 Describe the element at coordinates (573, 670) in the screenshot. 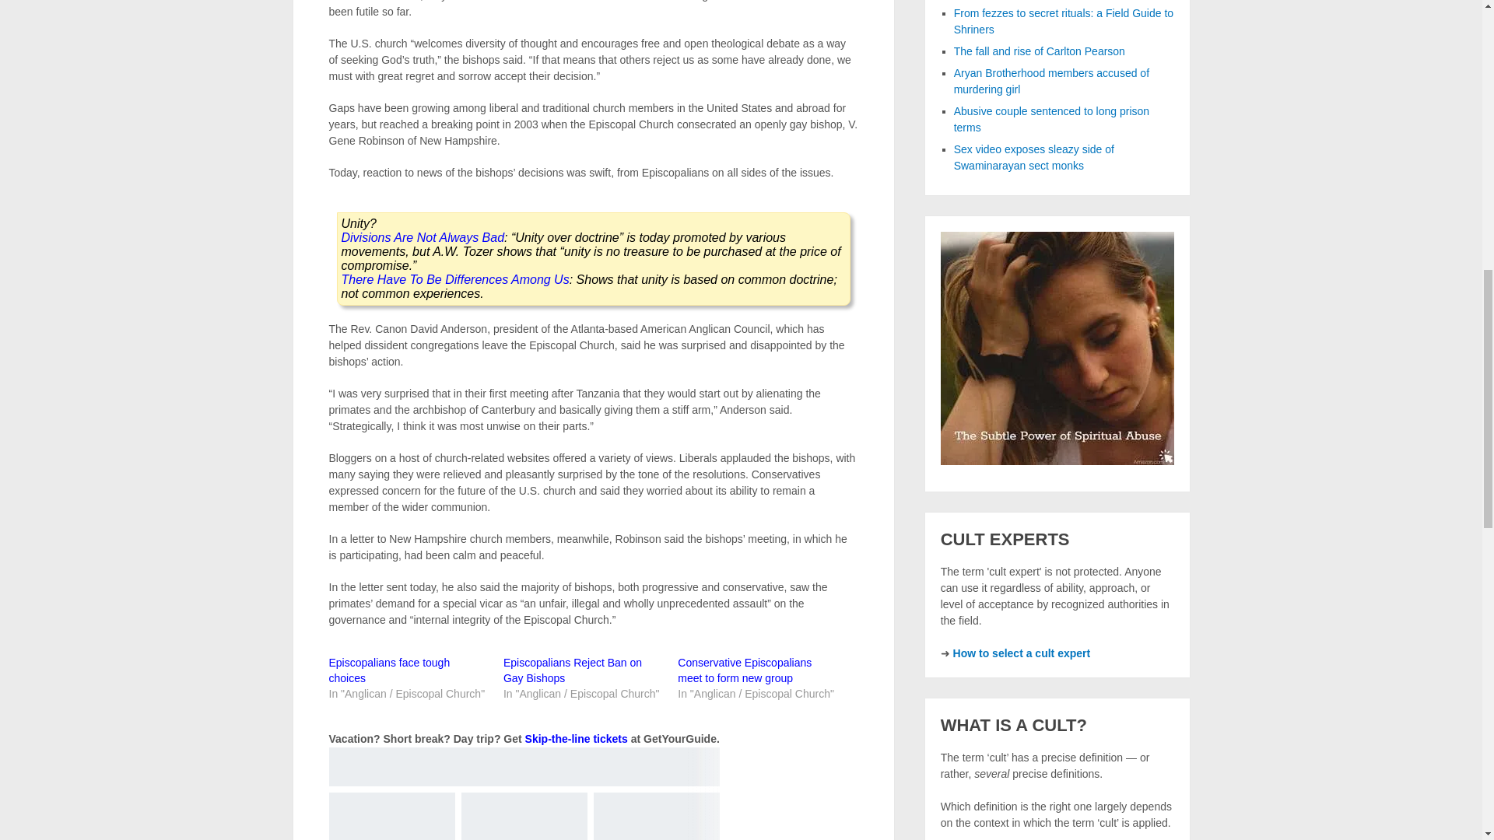

I see `Episcopalians Reject Ban on Gay Bishops` at that location.